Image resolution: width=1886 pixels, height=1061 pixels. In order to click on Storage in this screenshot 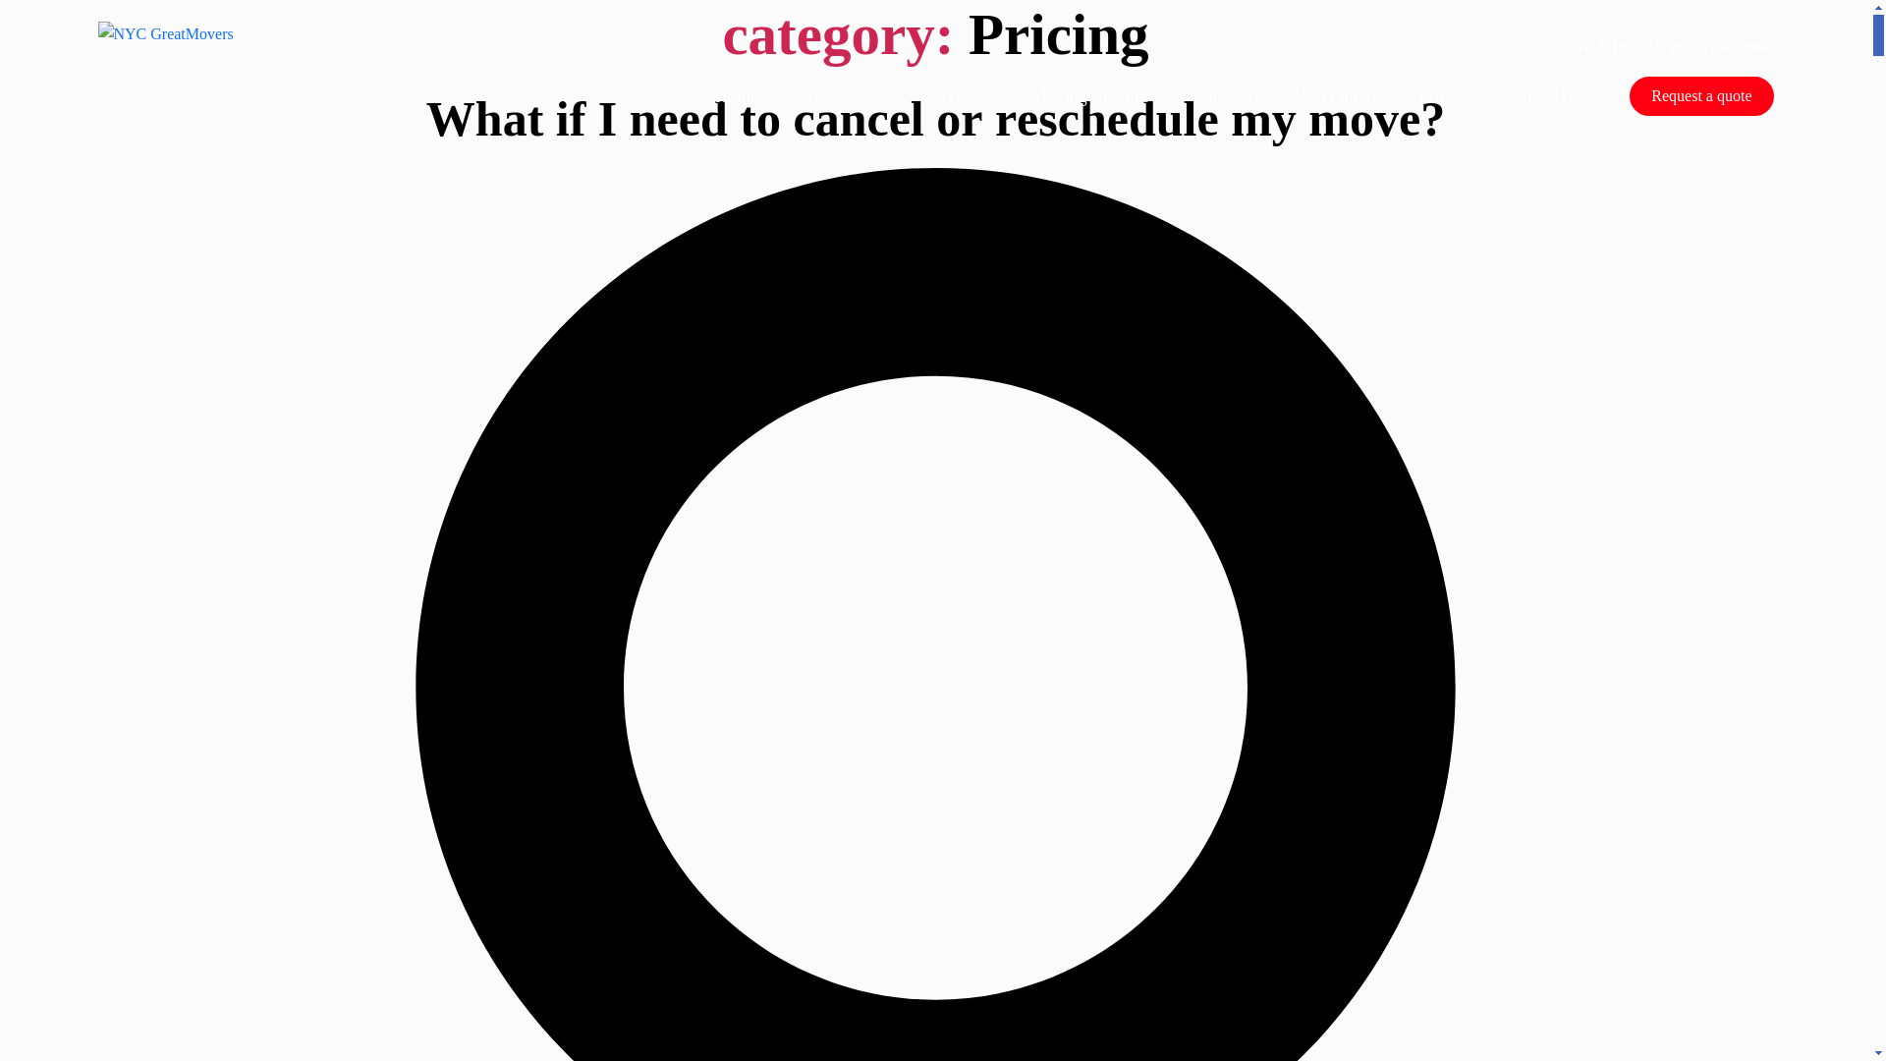, I will do `click(1224, 94)`.